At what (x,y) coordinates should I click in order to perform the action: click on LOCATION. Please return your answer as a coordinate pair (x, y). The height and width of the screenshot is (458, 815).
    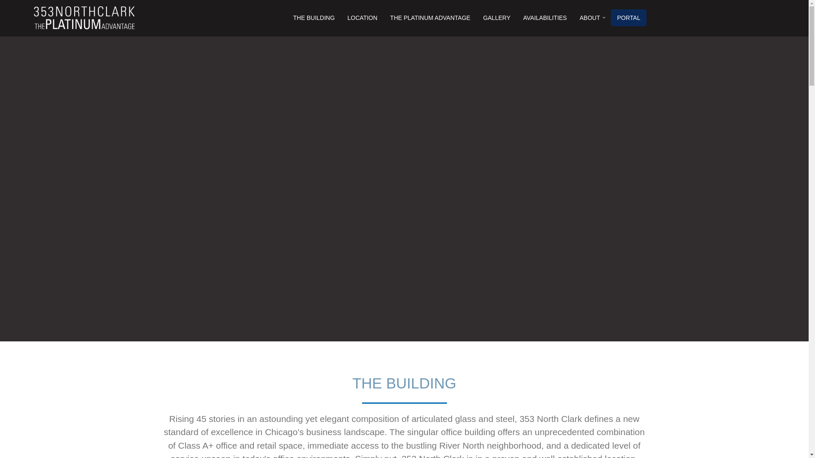
    Looking at the image, I should click on (363, 18).